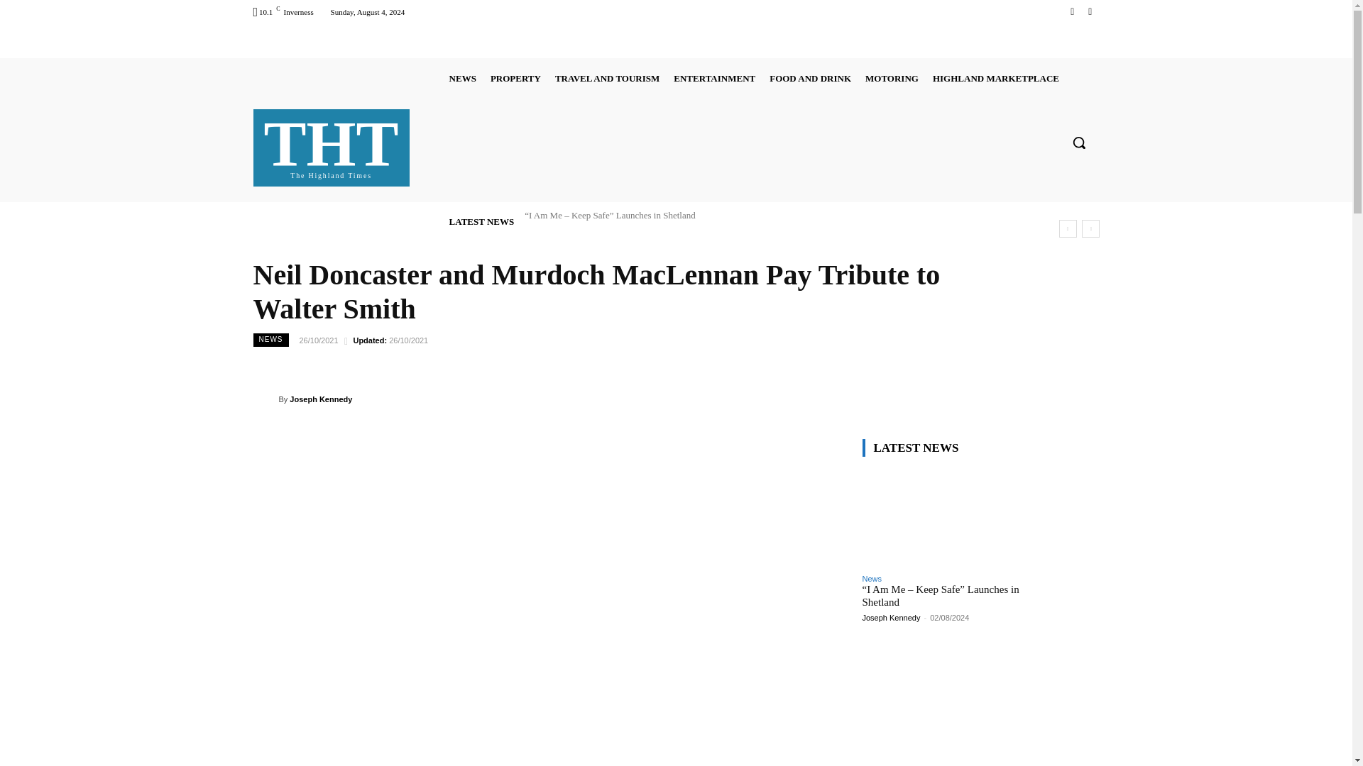  I want to click on HIGHLAND MARKETPLACE, so click(463, 78).